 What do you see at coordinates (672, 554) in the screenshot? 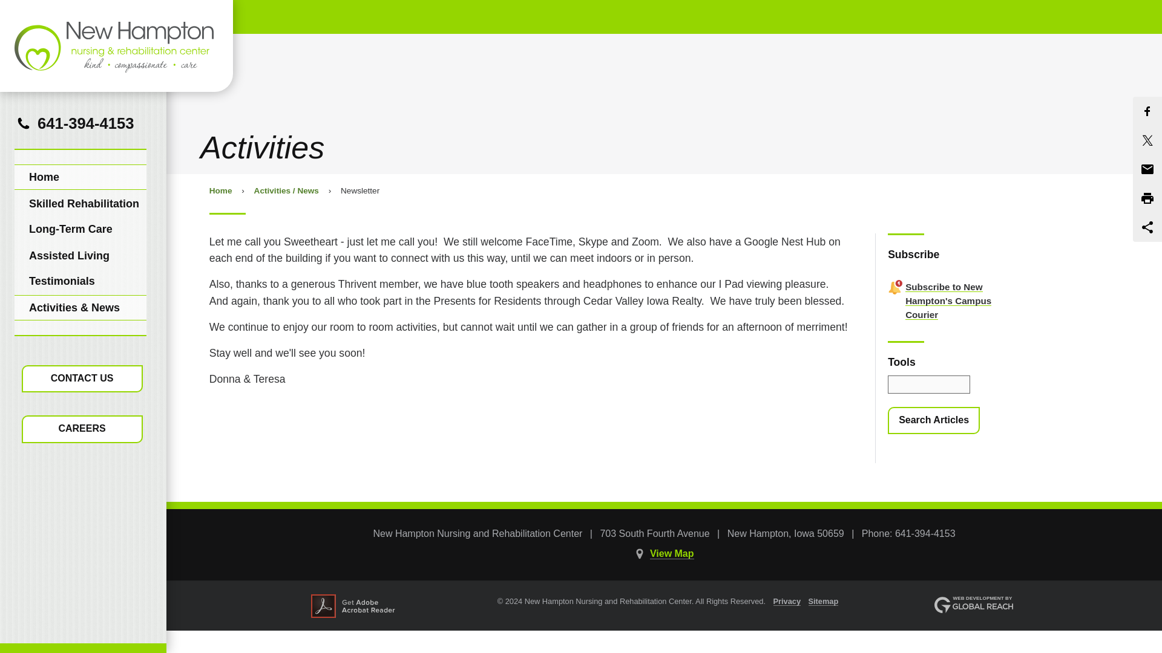
I see `View Map` at bounding box center [672, 554].